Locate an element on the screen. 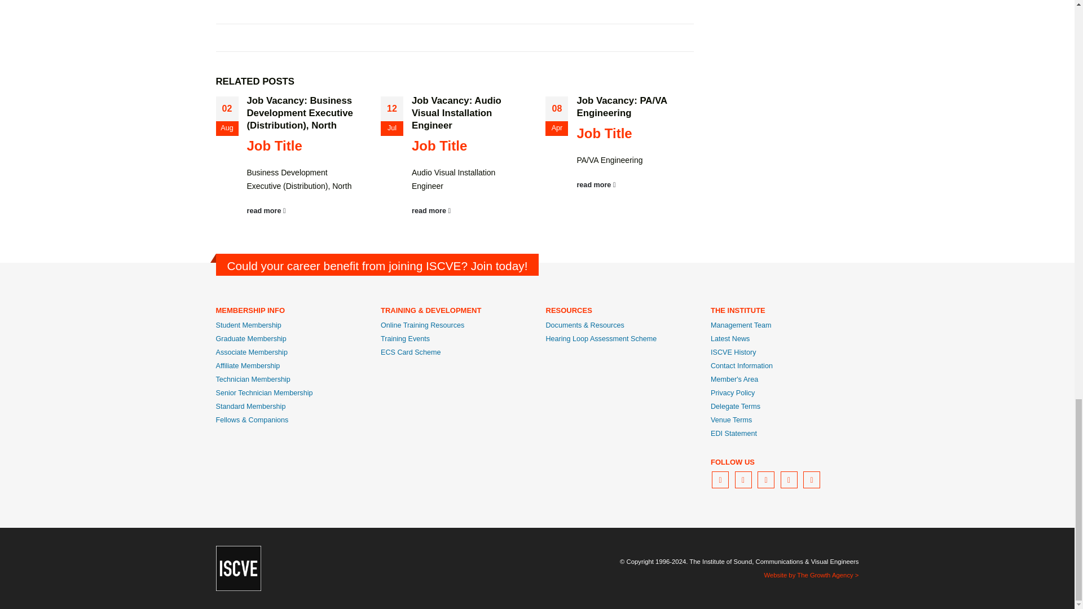  Student Membership is located at coordinates (248, 325).